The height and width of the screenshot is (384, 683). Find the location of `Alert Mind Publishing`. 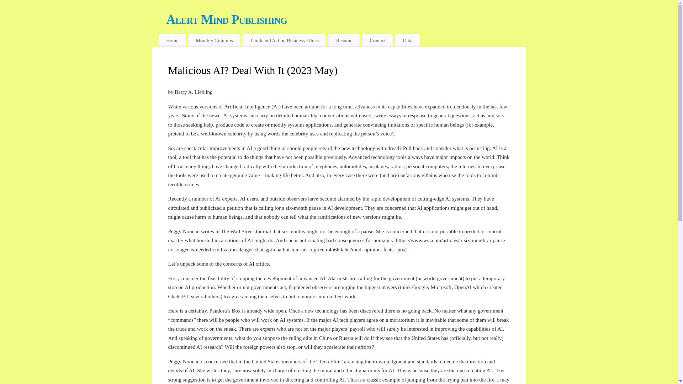

Alert Mind Publishing is located at coordinates (346, 19).